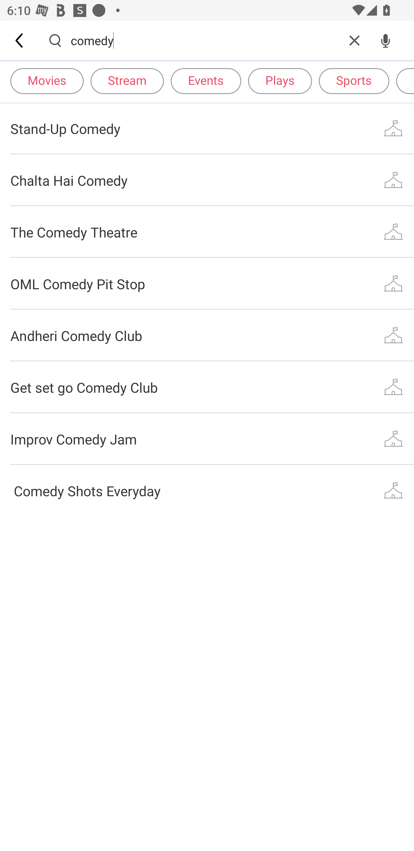 This screenshot has height=851, width=414. What do you see at coordinates (207, 180) in the screenshot?
I see `Chalta Hai Comedy` at bounding box center [207, 180].